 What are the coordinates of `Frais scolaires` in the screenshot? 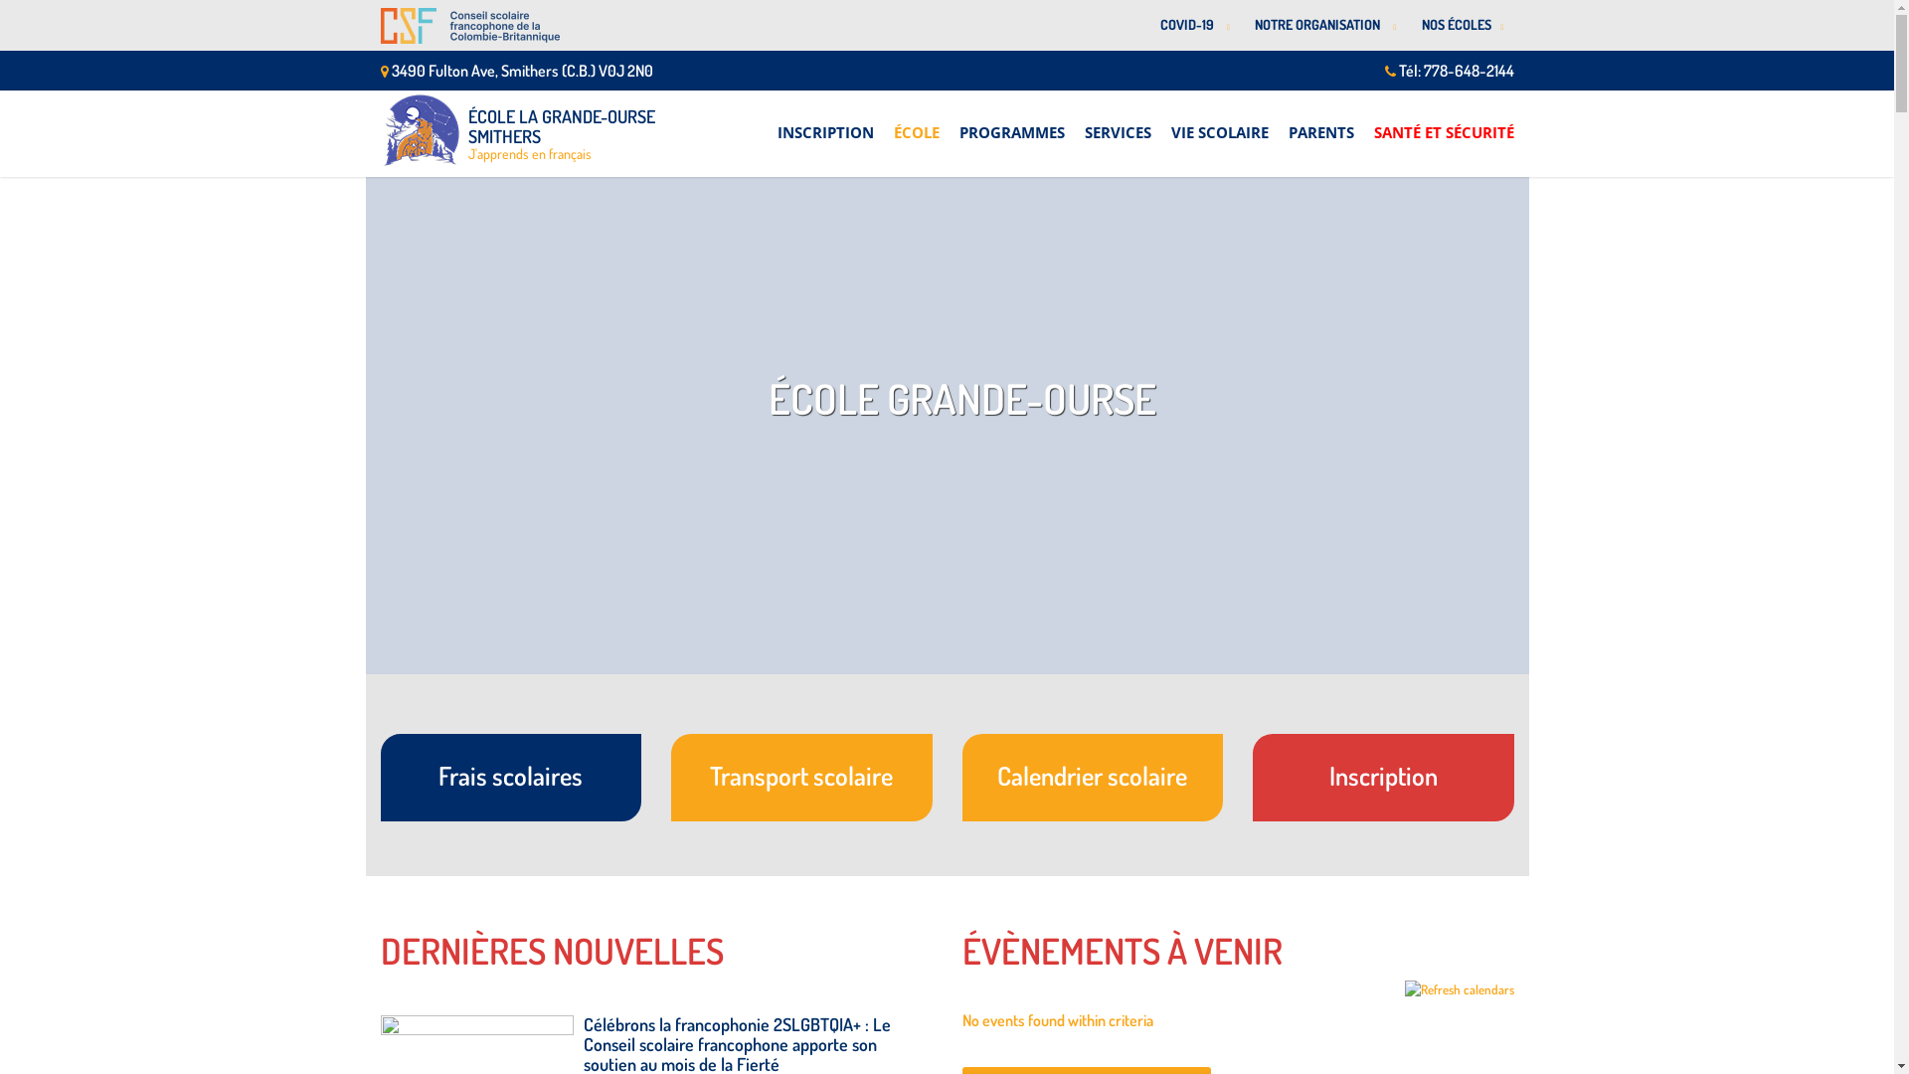 It's located at (511, 778).